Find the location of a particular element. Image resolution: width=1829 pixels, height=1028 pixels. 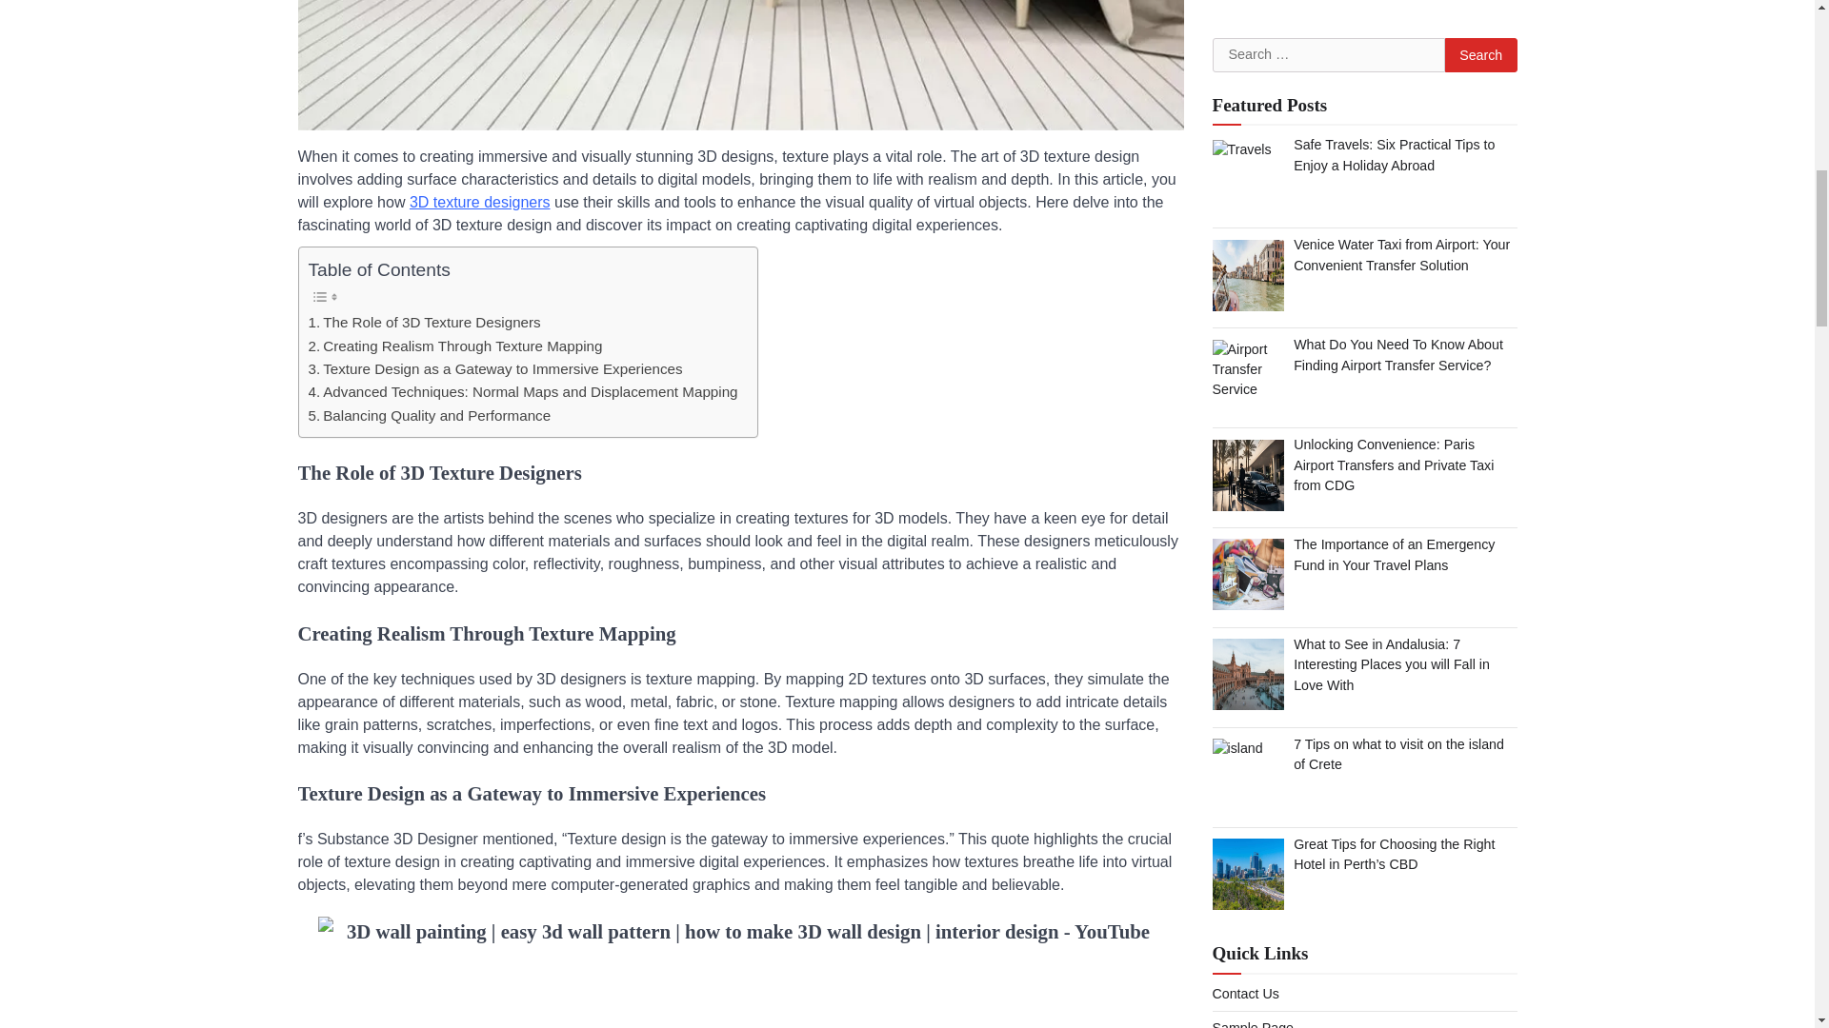

Creating Realism Through Texture Mapping is located at coordinates (455, 346).